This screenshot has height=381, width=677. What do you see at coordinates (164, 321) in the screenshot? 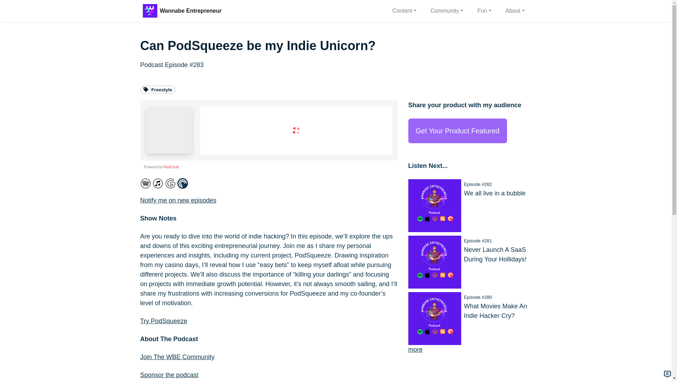
I see `Try PodSqueeze` at bounding box center [164, 321].